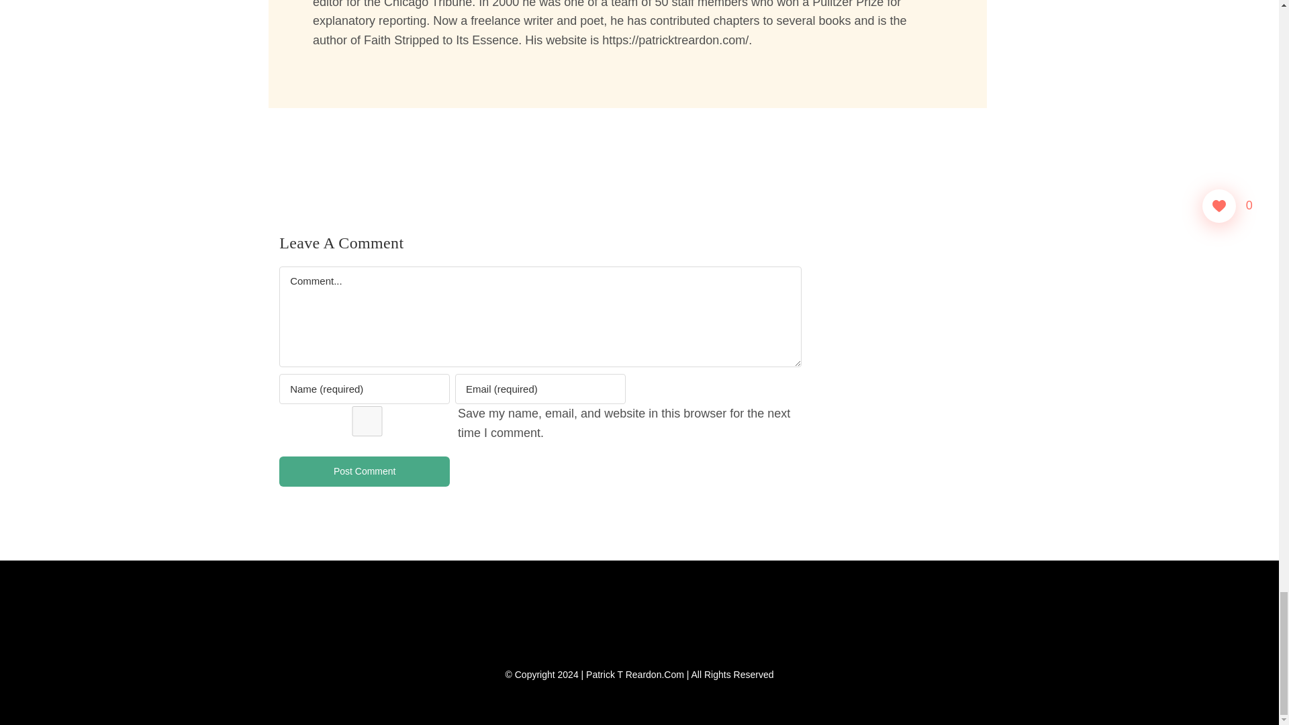  Describe the element at coordinates (365, 471) in the screenshot. I see `Post Comment` at that location.